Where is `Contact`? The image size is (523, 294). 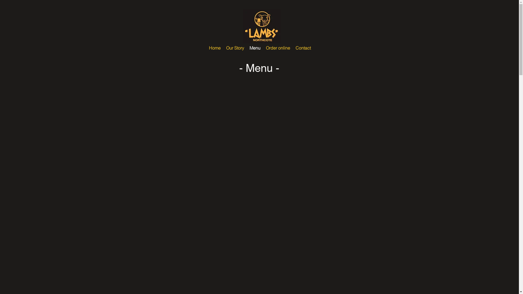 Contact is located at coordinates (303, 48).